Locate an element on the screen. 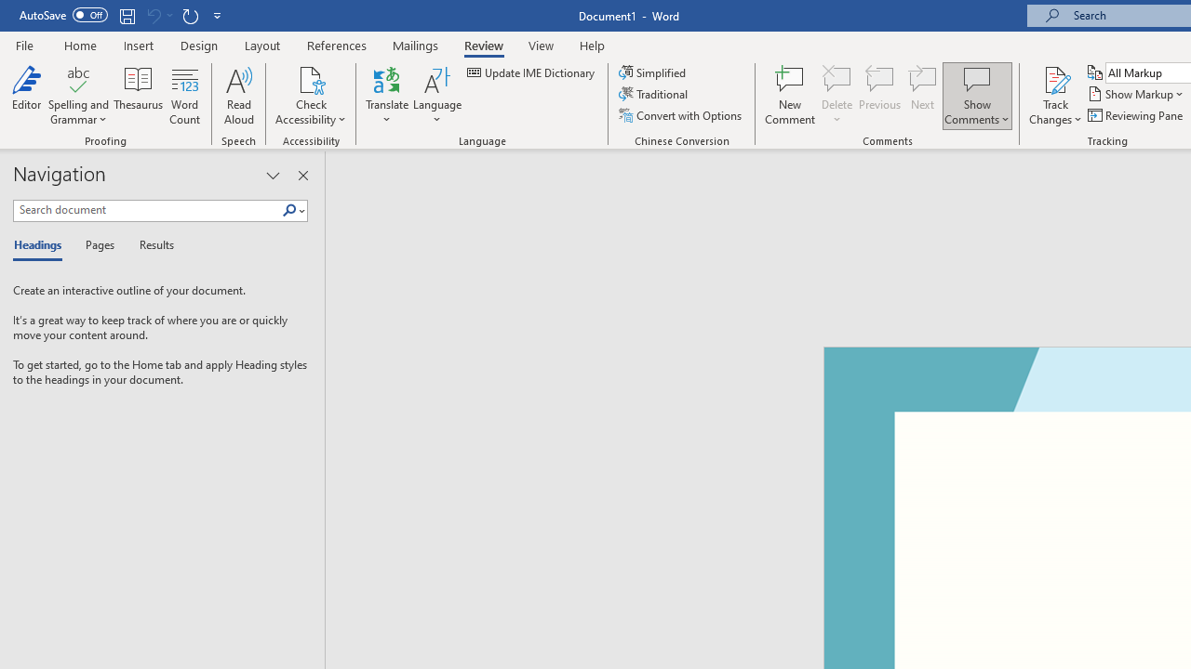 This screenshot has width=1191, height=669. Spelling and Grammar is located at coordinates (78, 95).